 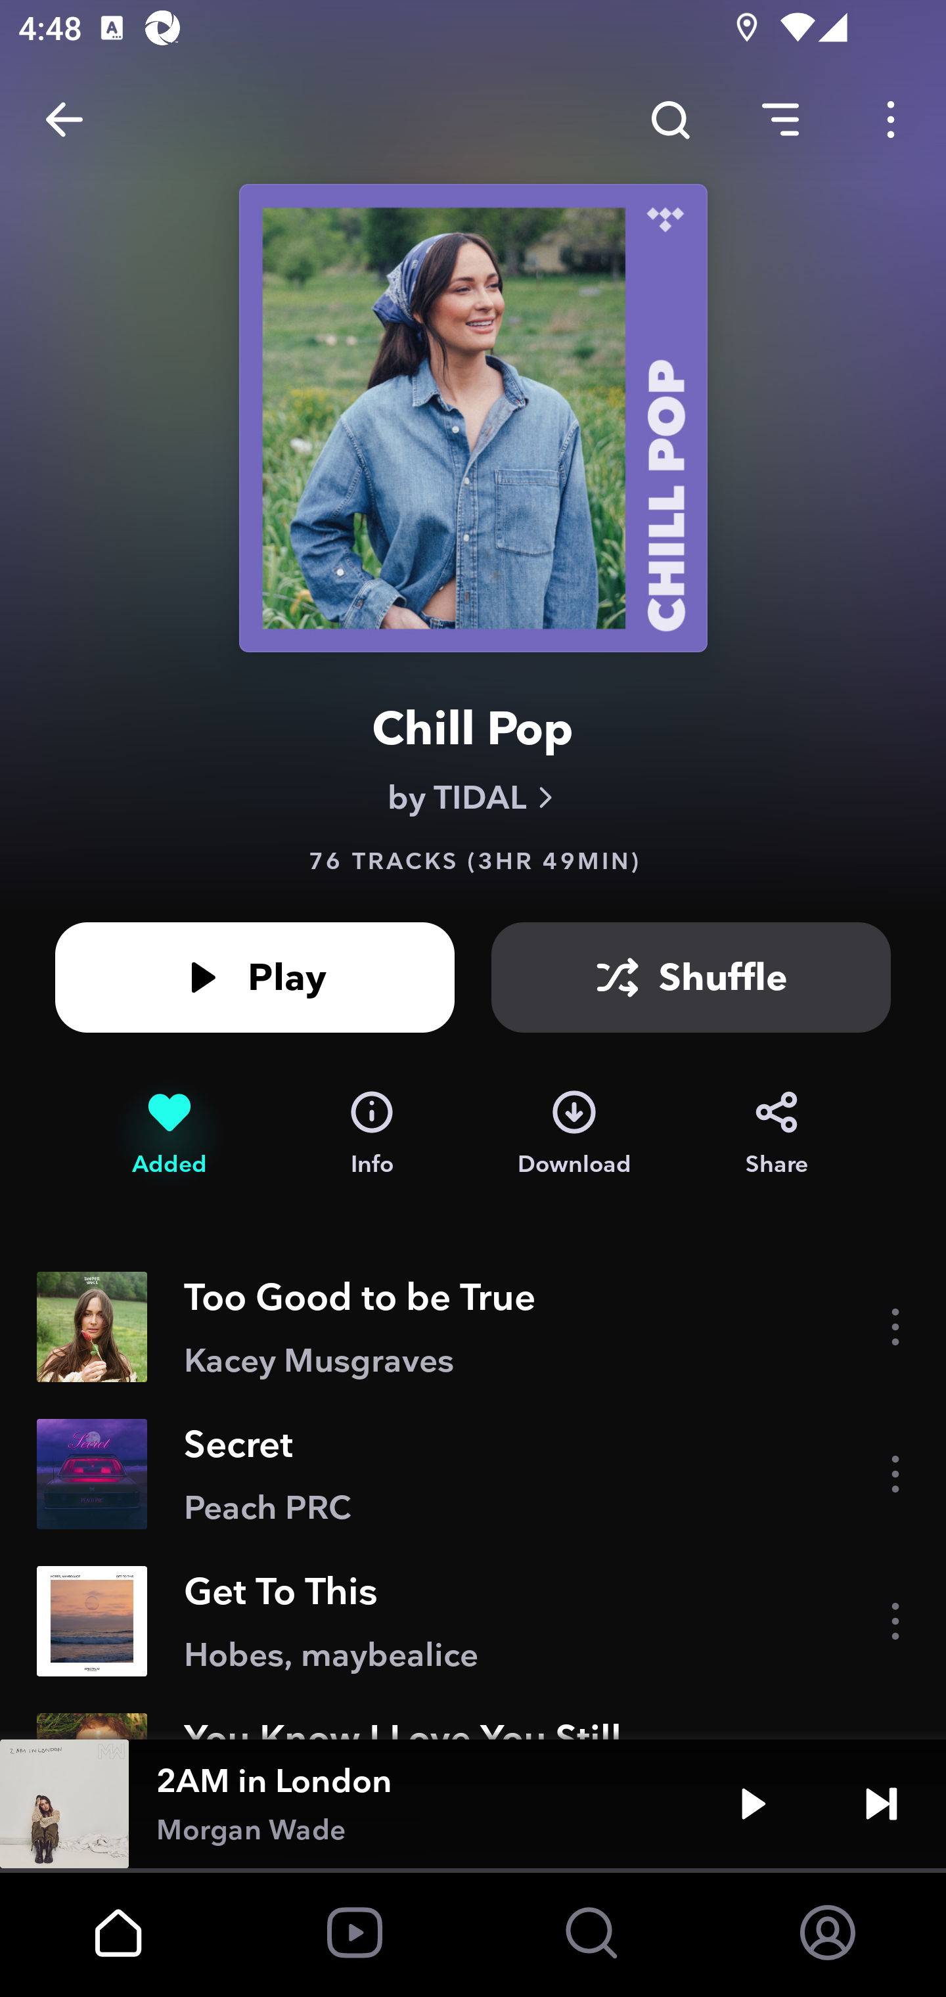 What do you see at coordinates (255, 977) in the screenshot?
I see `Play` at bounding box center [255, 977].